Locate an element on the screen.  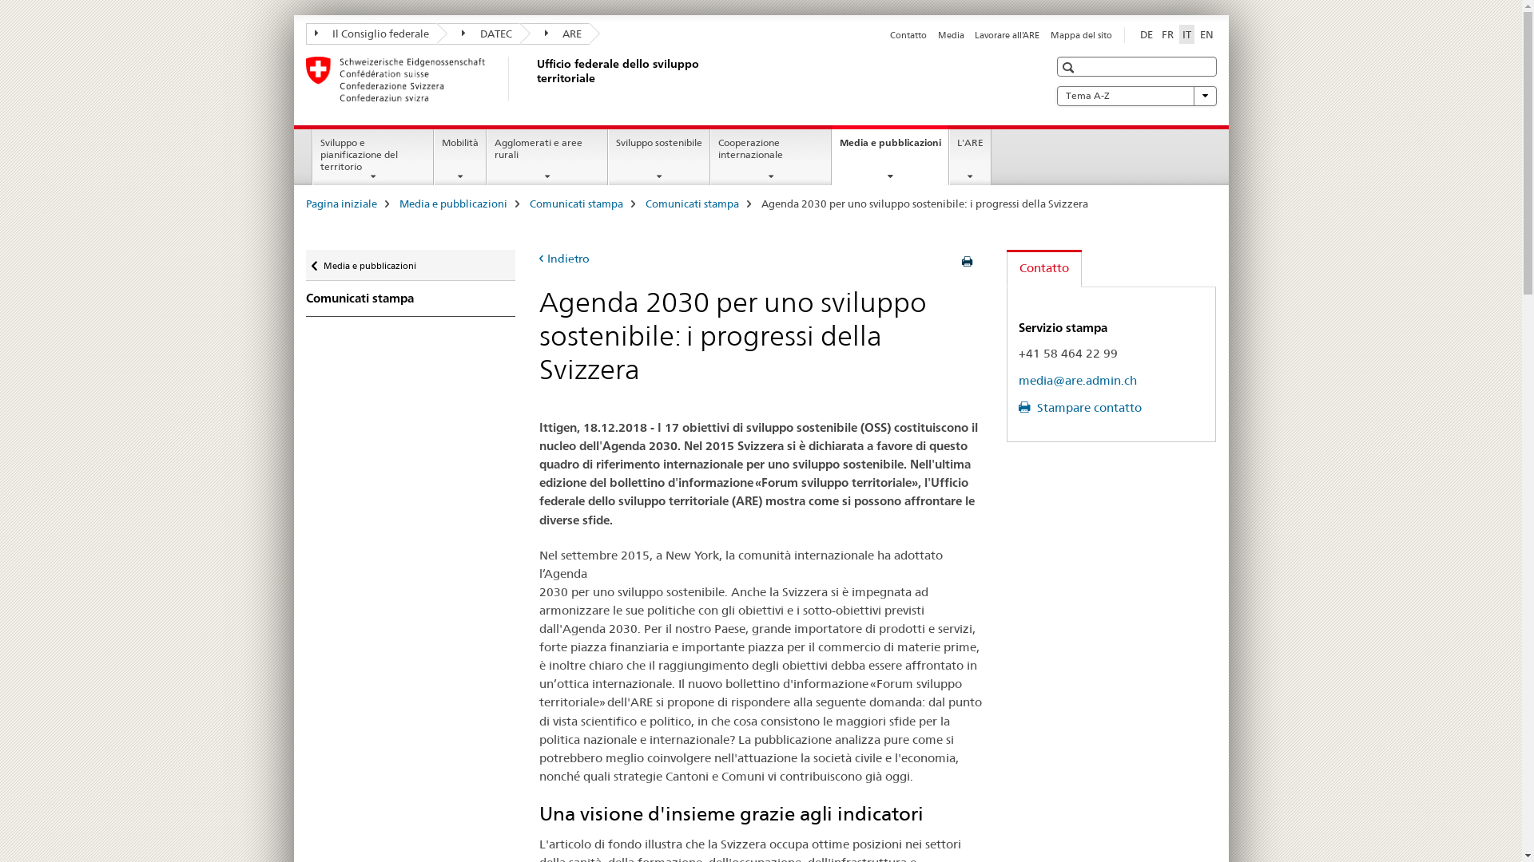
Cooperazione internazionale is located at coordinates (771, 157).